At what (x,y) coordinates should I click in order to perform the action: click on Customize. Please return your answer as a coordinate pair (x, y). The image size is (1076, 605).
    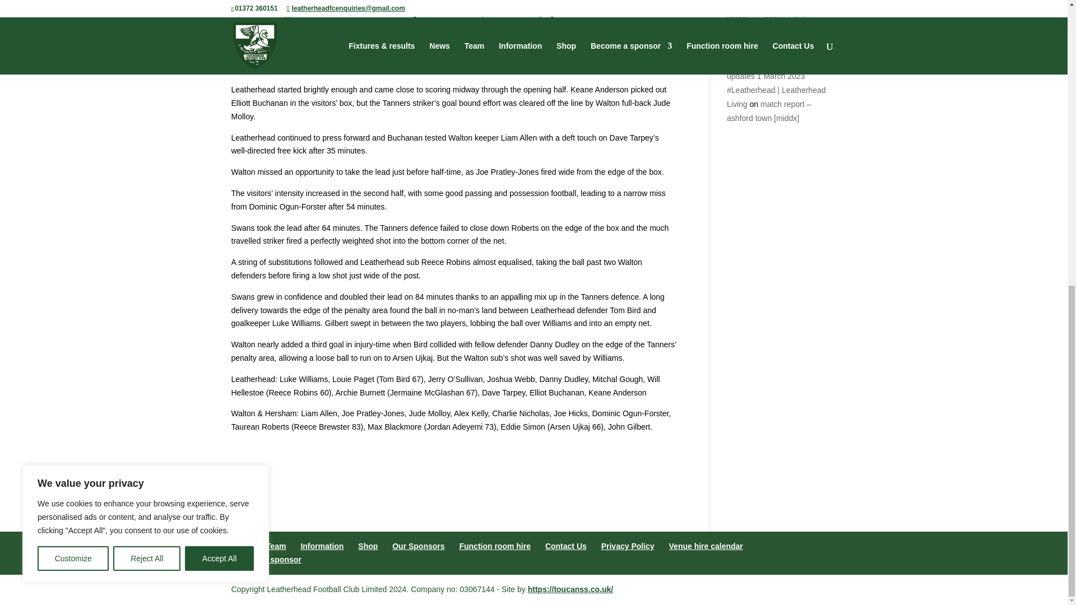
    Looking at the image, I should click on (73, 19).